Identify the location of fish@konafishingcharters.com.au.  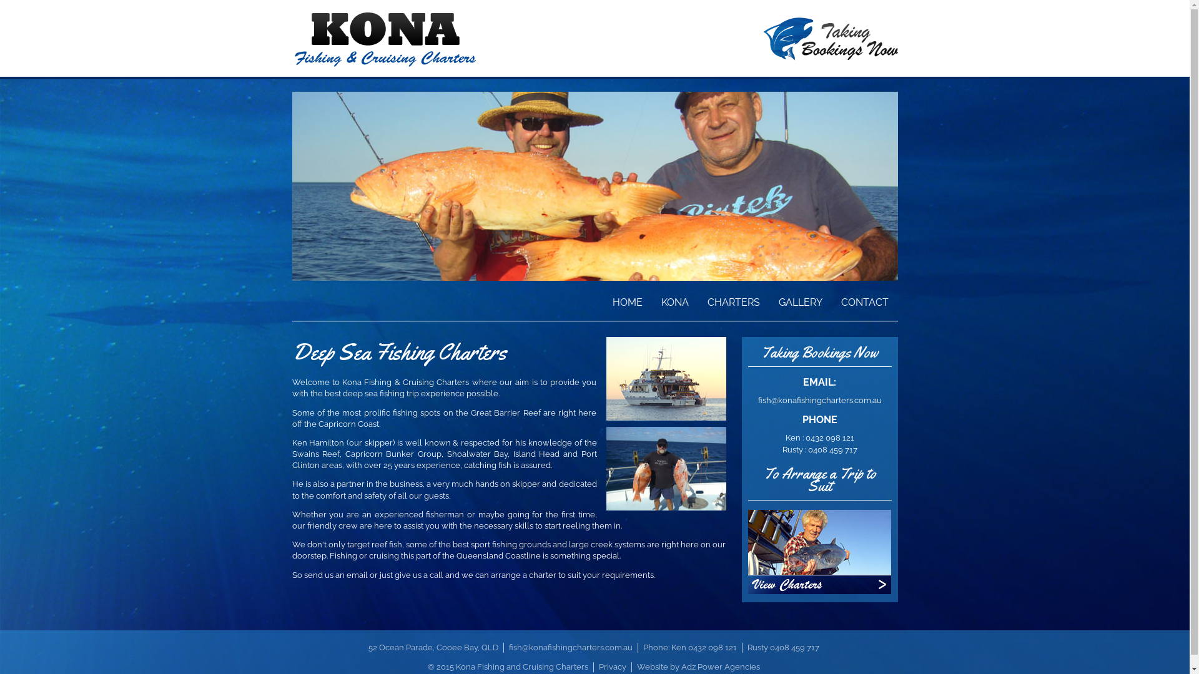
(571, 648).